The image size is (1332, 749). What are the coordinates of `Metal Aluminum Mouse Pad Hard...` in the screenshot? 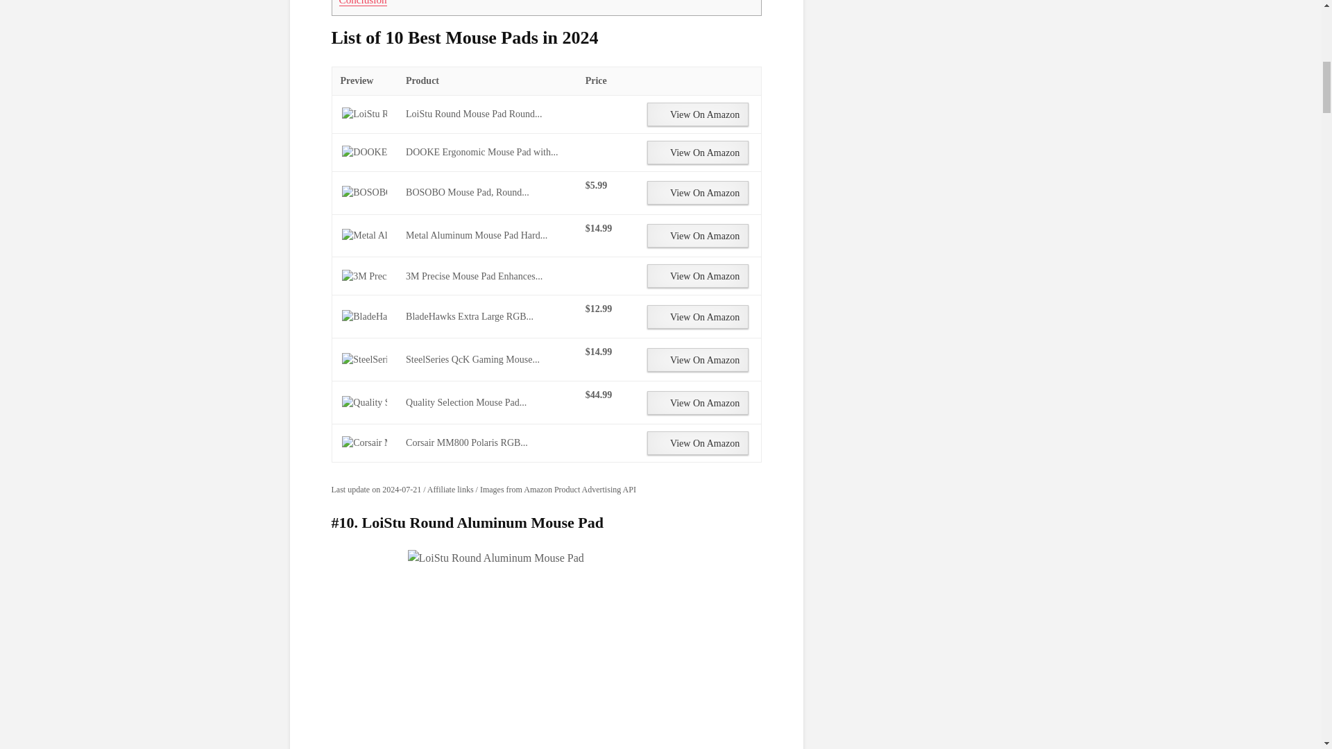 It's located at (364, 236).